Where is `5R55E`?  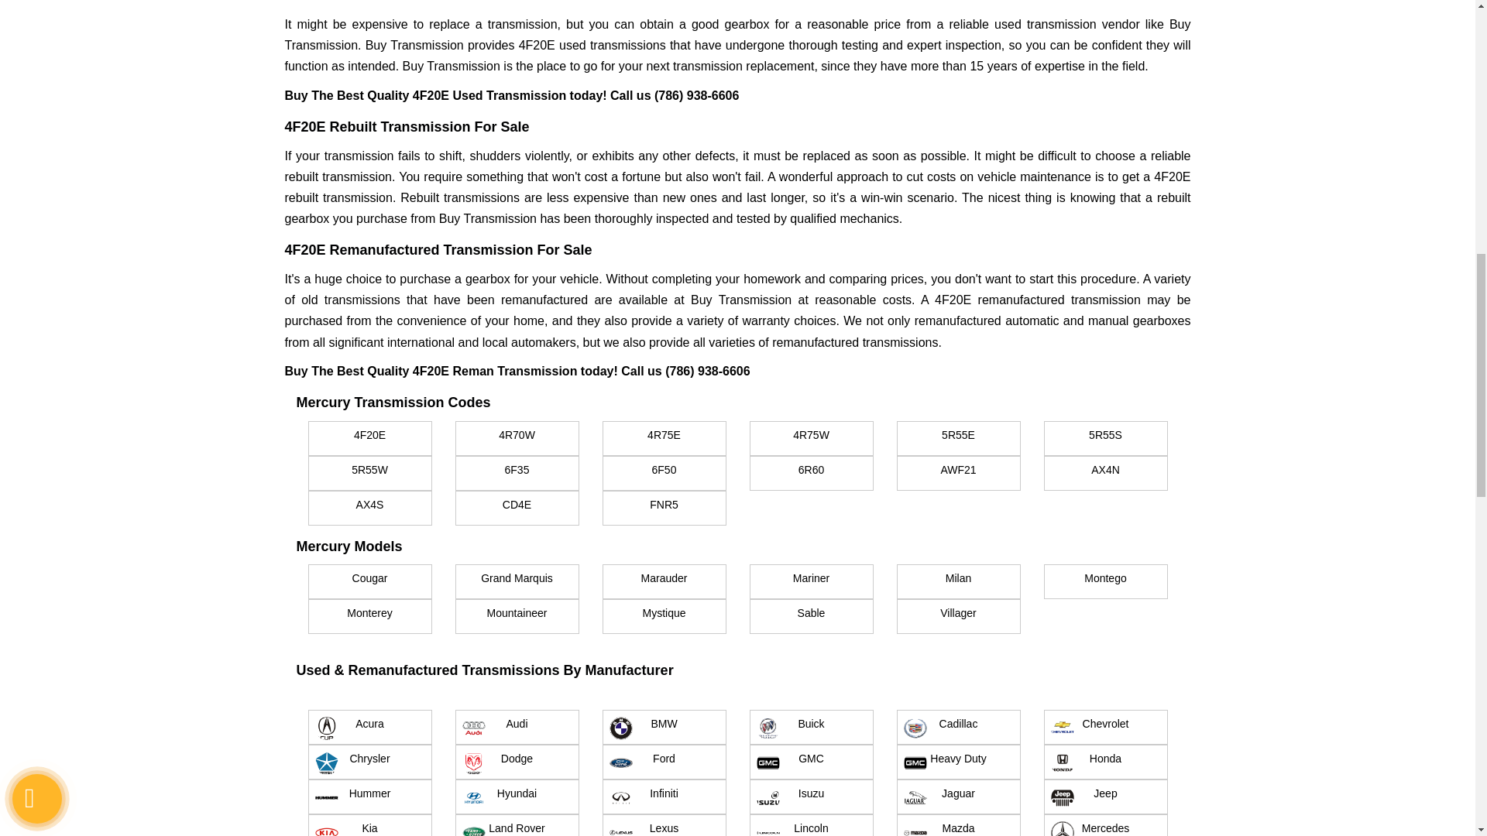 5R55E is located at coordinates (958, 438).